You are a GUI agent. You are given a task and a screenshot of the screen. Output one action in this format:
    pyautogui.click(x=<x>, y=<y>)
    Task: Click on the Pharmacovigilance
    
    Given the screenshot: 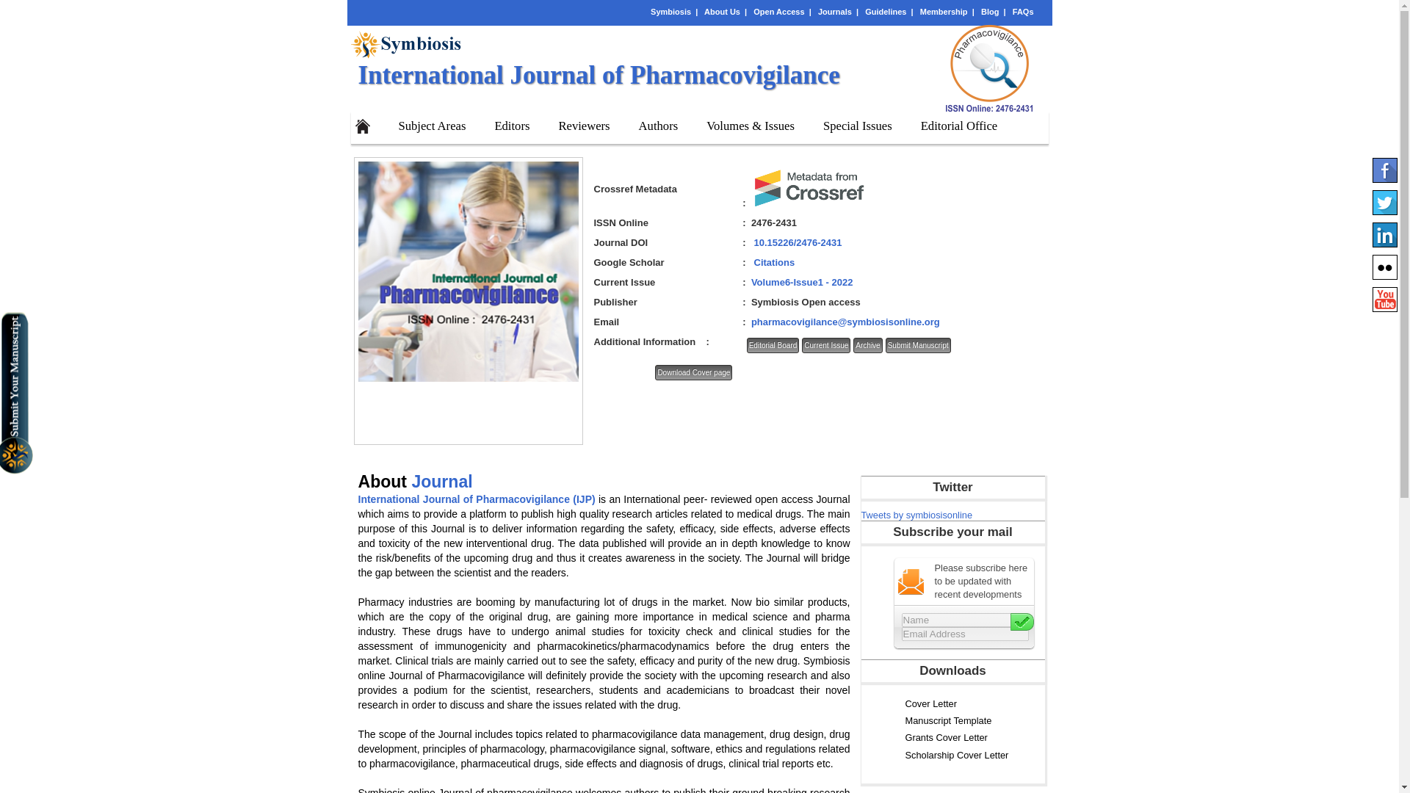 What is the action you would take?
    pyautogui.click(x=991, y=68)
    